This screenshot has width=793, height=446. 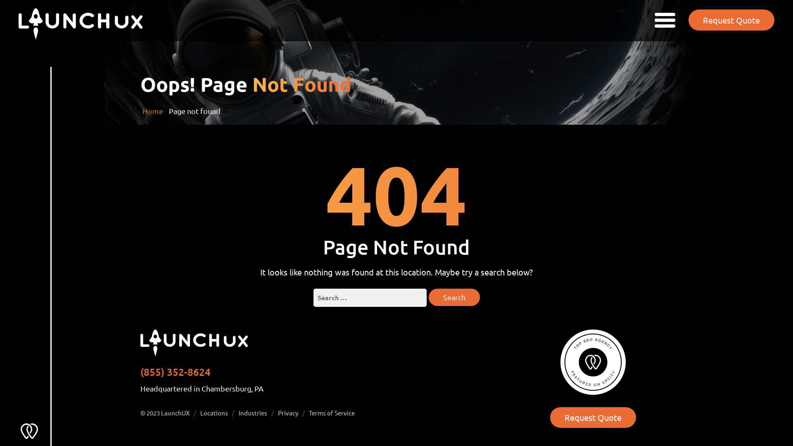 I want to click on Search, so click(x=454, y=297).